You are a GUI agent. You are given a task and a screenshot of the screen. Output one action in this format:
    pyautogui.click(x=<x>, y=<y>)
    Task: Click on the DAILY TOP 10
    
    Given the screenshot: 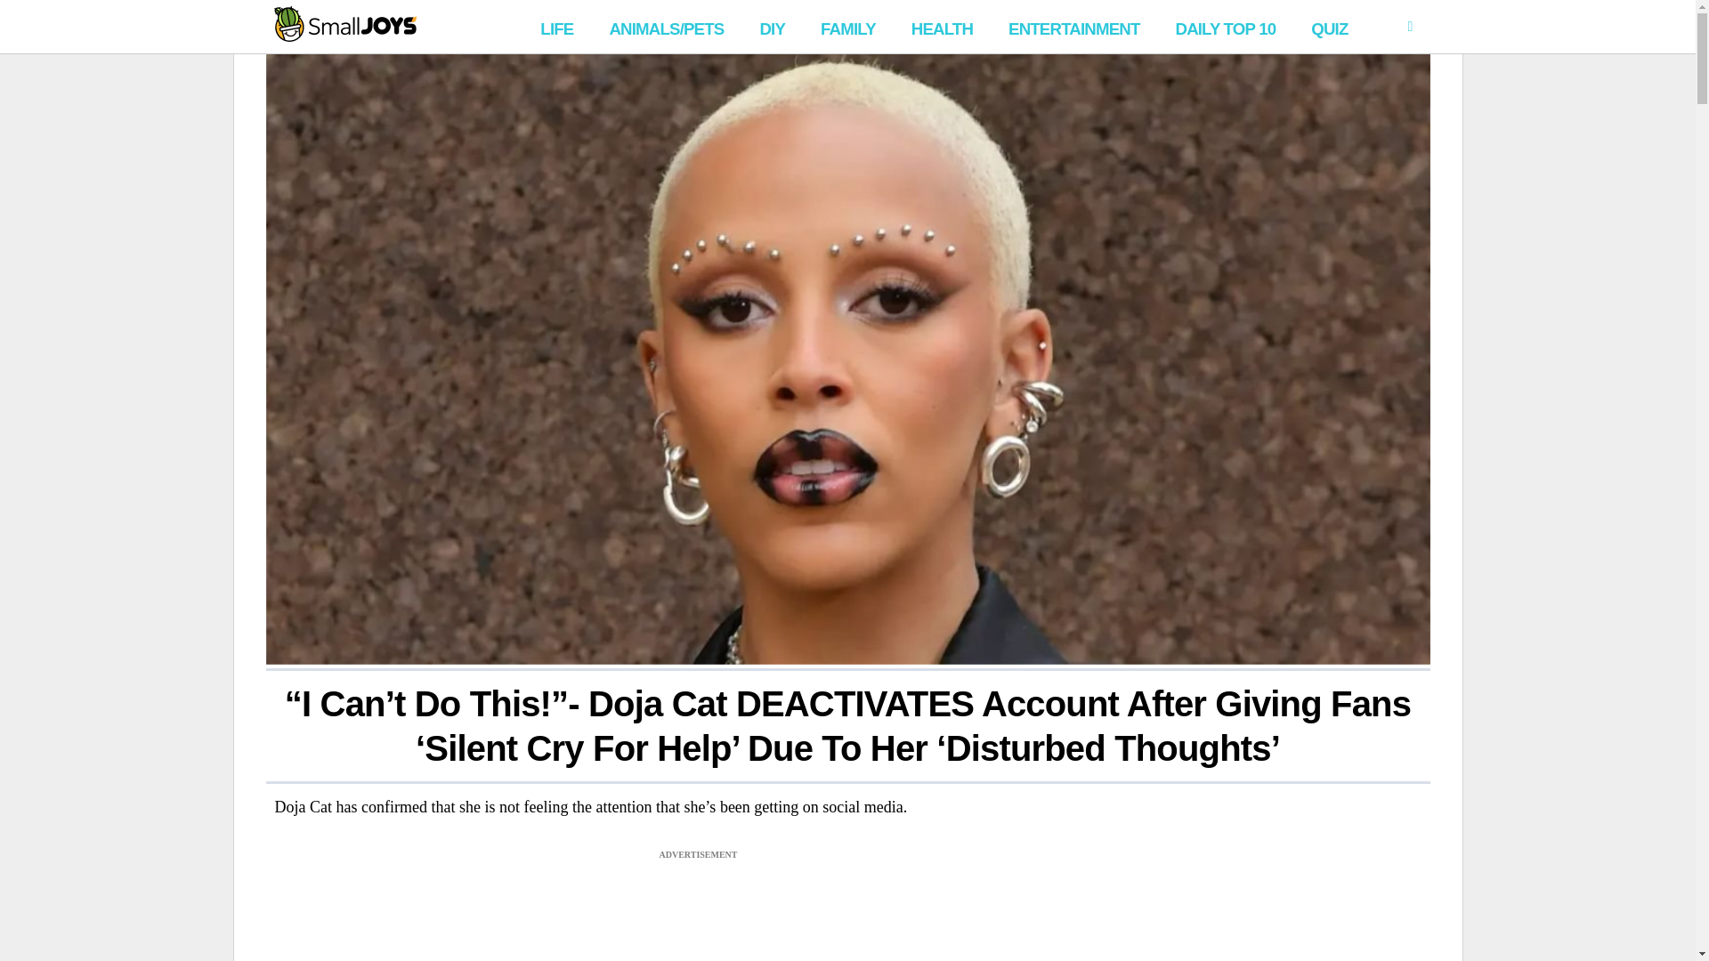 What is the action you would take?
    pyautogui.click(x=1225, y=27)
    